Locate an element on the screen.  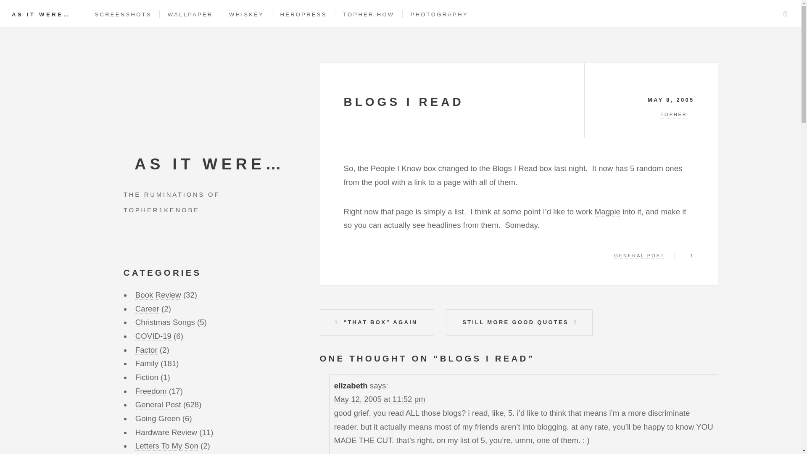
PHOTOGRAPHY is located at coordinates (439, 14).